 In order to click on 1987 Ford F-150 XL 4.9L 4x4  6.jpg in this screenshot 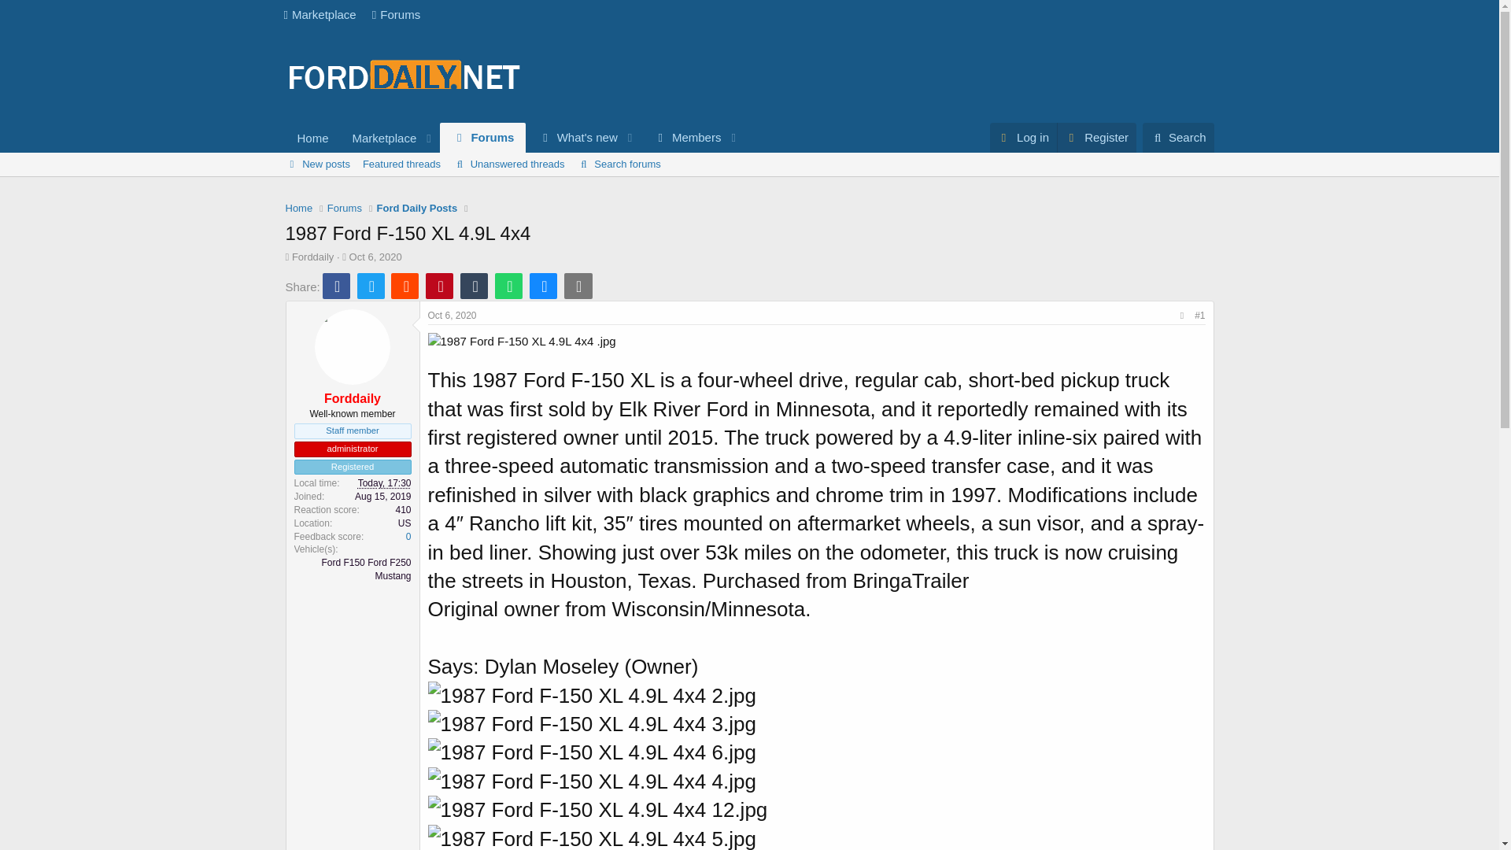, I will do `click(1178, 137)`.